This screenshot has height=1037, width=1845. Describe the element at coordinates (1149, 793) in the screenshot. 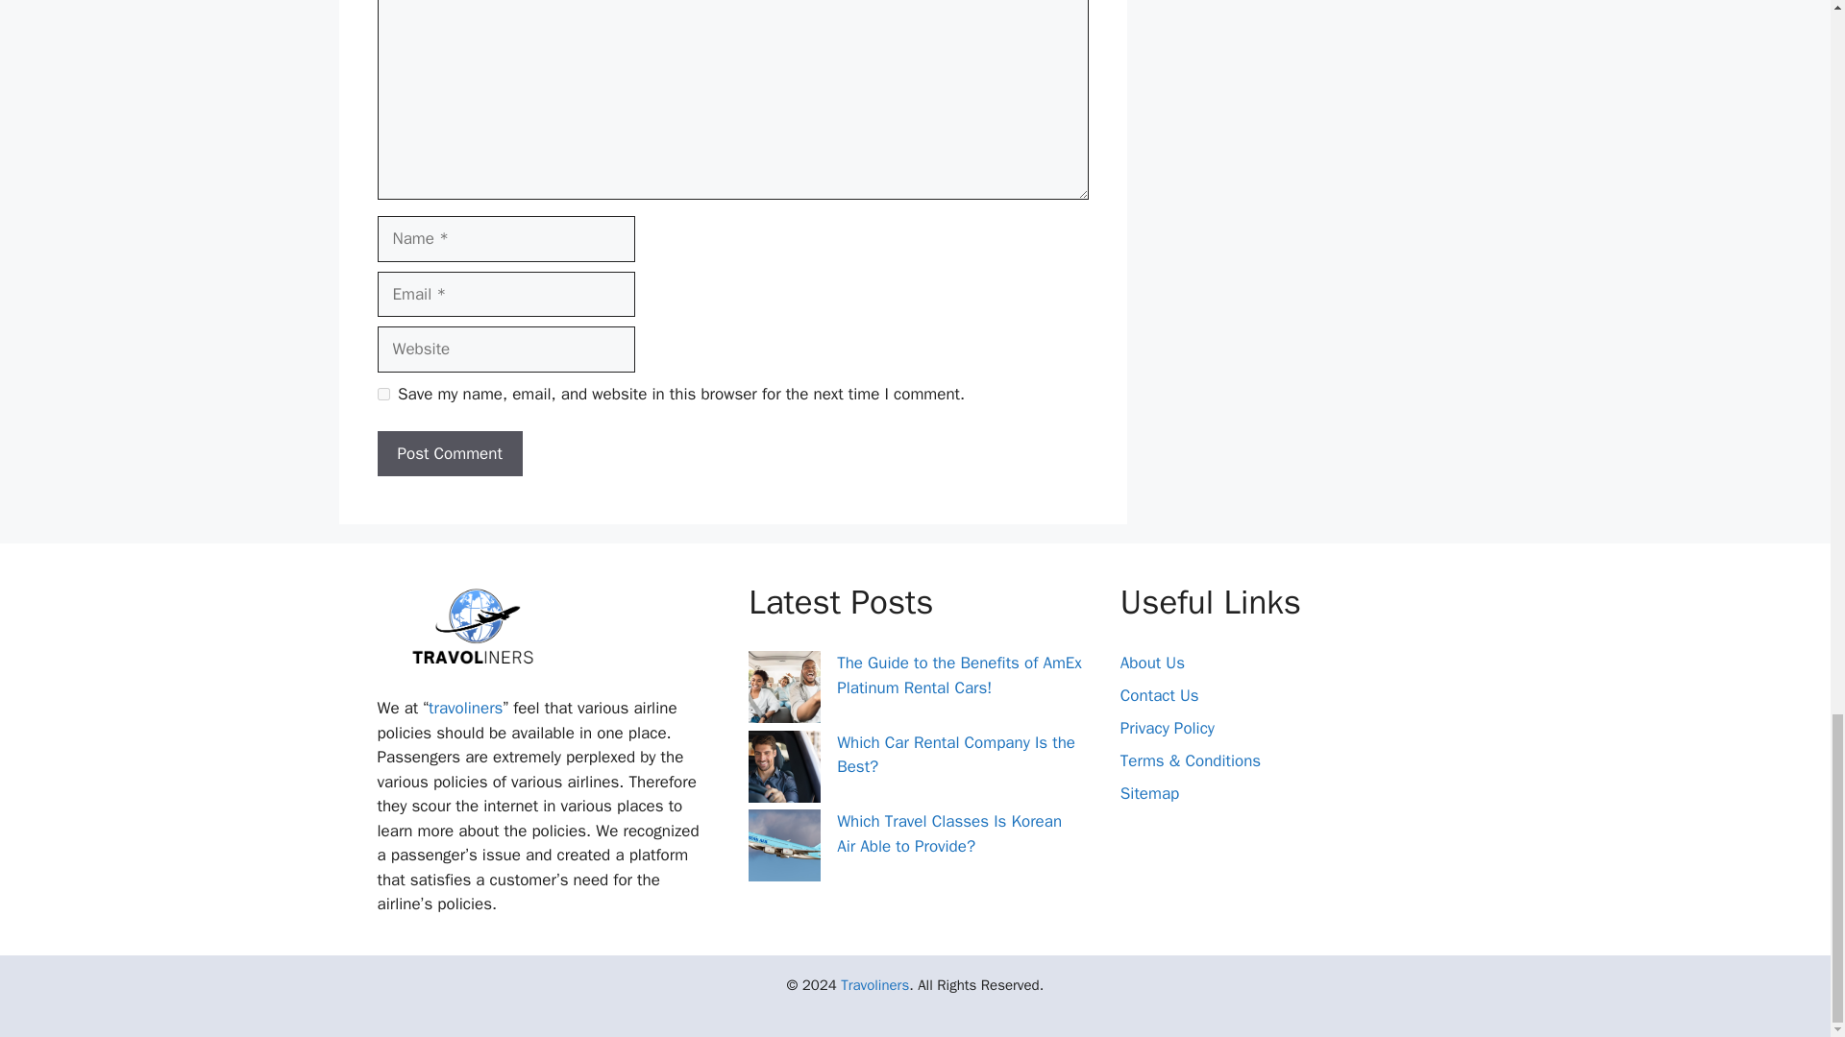

I see `Sitemap` at that location.